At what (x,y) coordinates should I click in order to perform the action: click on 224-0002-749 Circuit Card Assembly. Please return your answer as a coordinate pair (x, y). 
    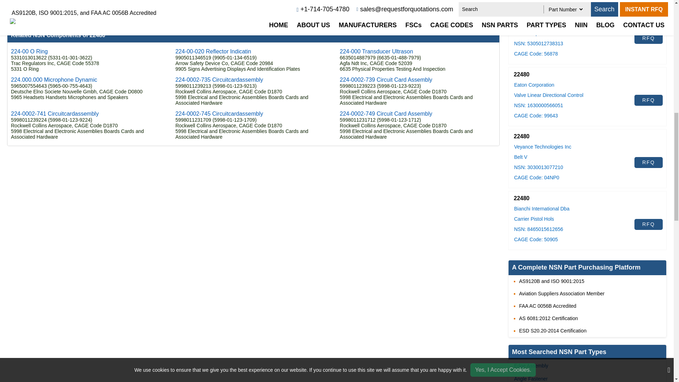
    Looking at the image, I should click on (386, 114).